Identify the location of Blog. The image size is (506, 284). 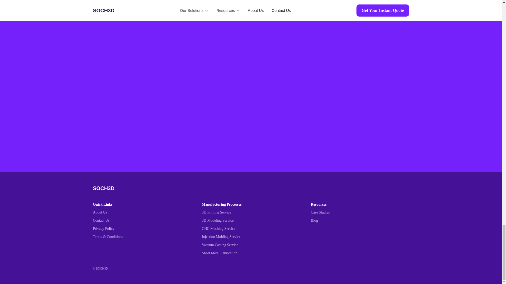
(314, 220).